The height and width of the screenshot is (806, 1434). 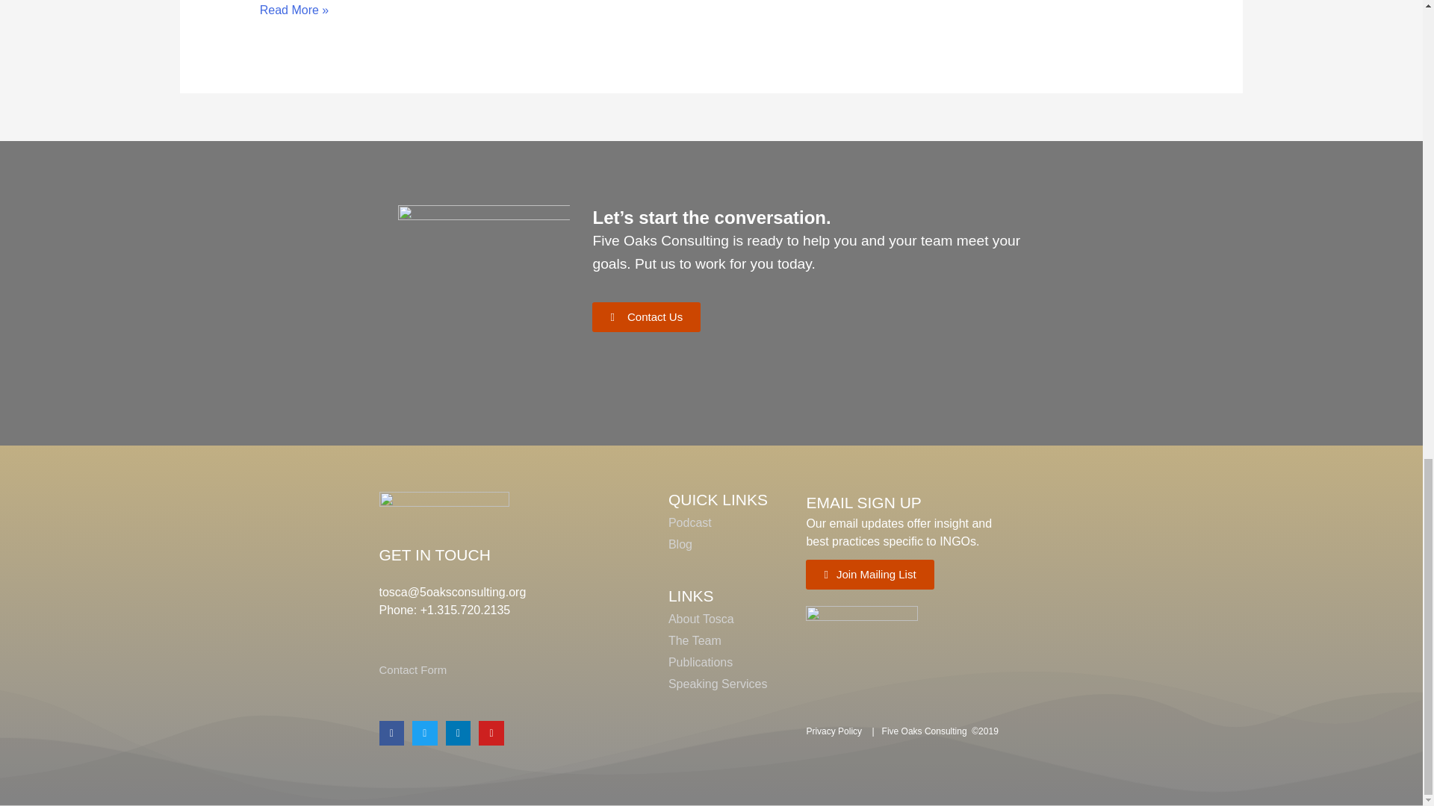 What do you see at coordinates (689, 522) in the screenshot?
I see `Podcast` at bounding box center [689, 522].